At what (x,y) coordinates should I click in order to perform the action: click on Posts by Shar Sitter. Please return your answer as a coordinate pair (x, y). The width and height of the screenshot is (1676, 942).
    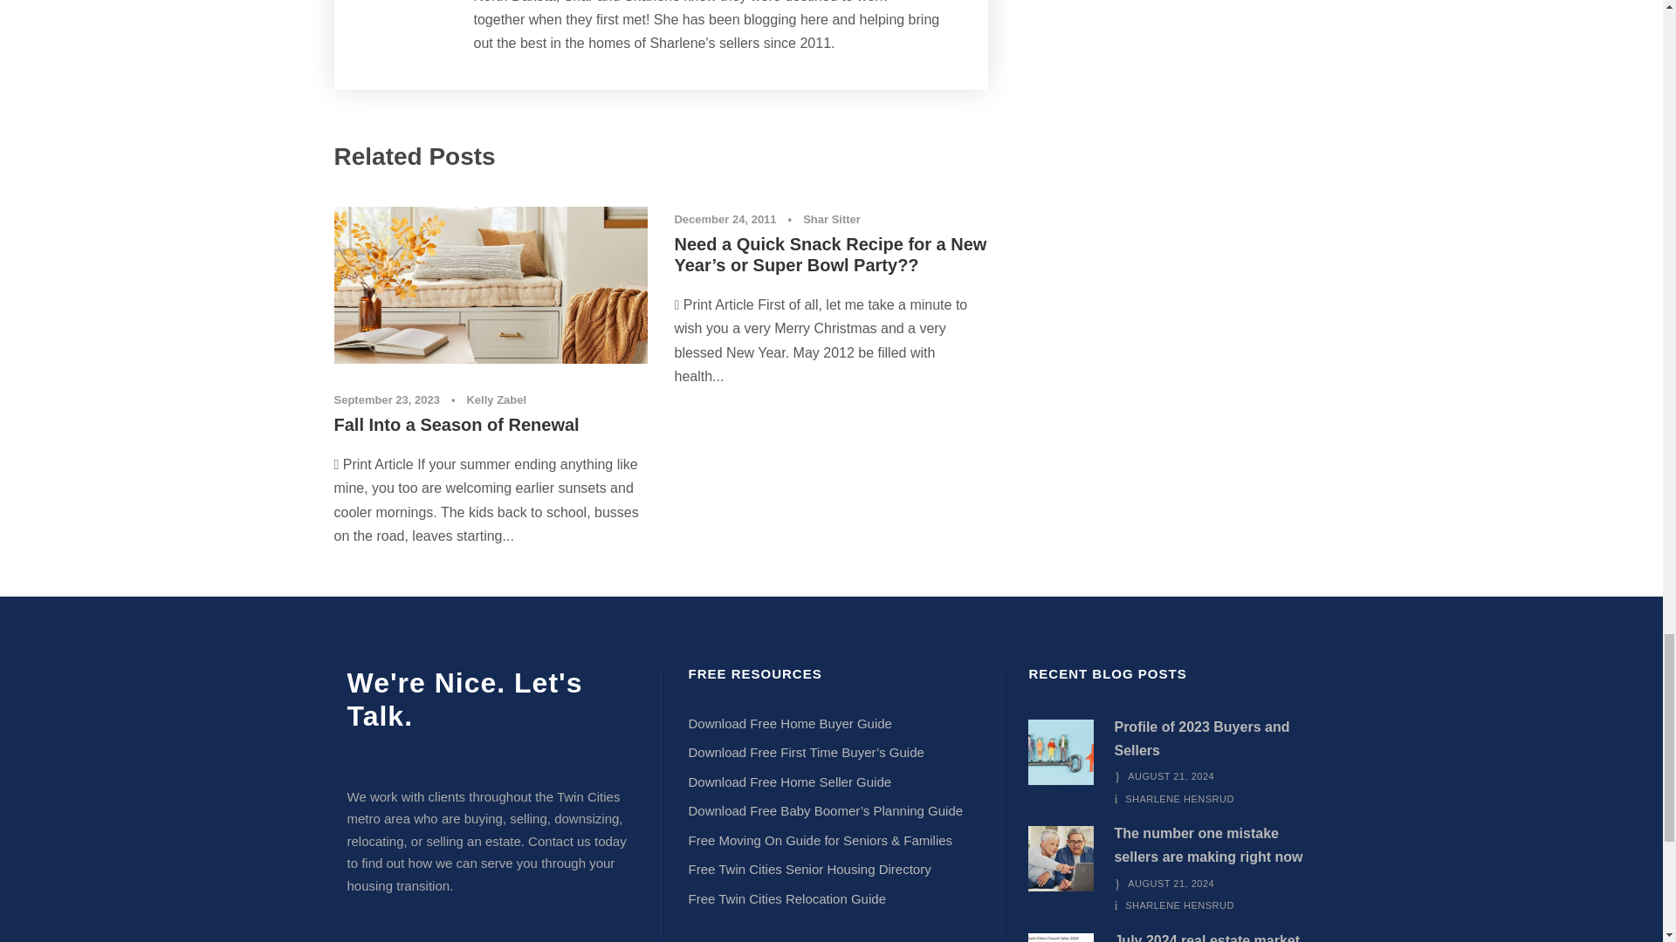
    Looking at the image, I should click on (831, 220).